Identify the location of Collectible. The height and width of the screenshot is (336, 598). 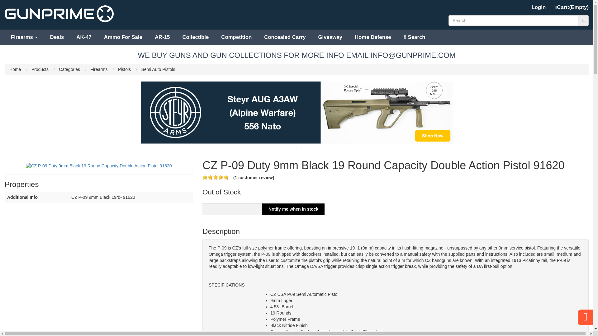
(195, 37).